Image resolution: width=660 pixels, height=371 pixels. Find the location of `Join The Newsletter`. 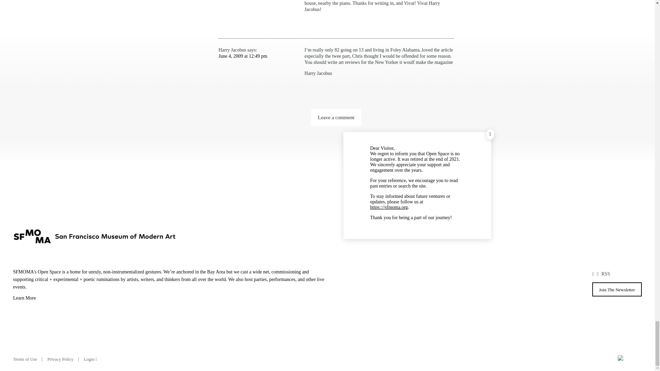

Join The Newsletter is located at coordinates (617, 289).